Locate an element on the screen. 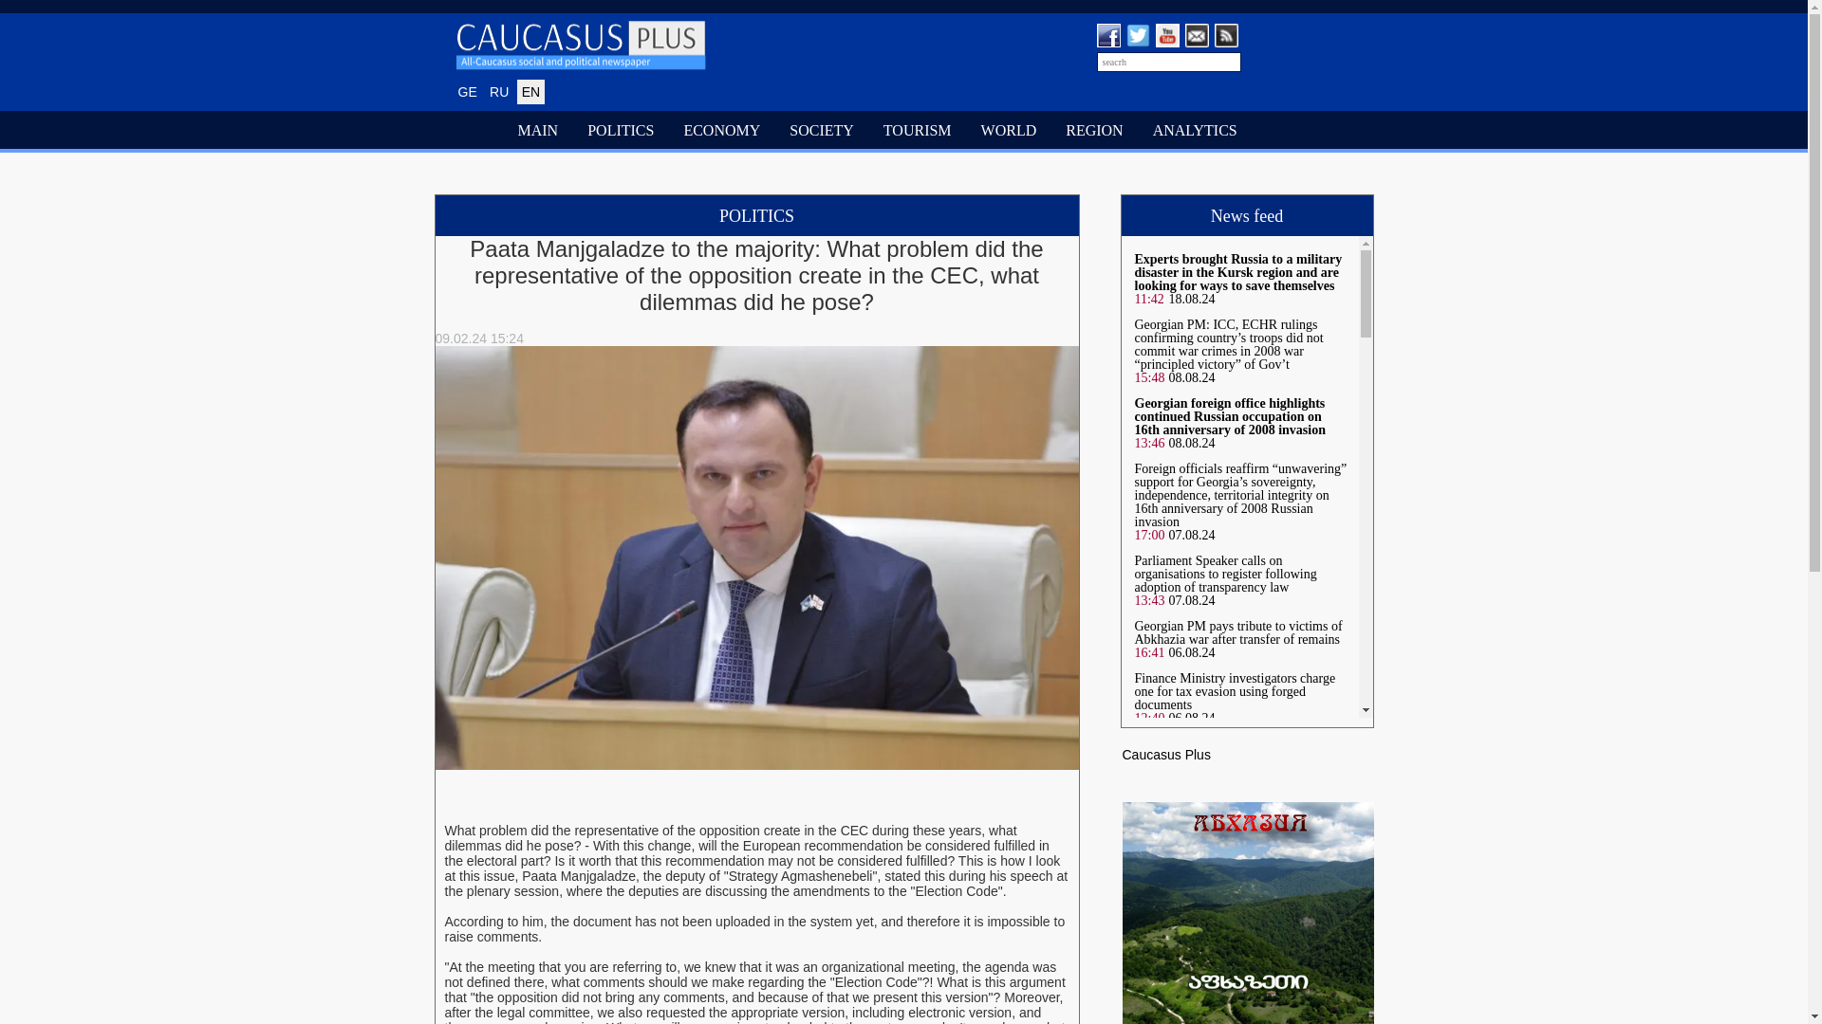  EN is located at coordinates (531, 92).